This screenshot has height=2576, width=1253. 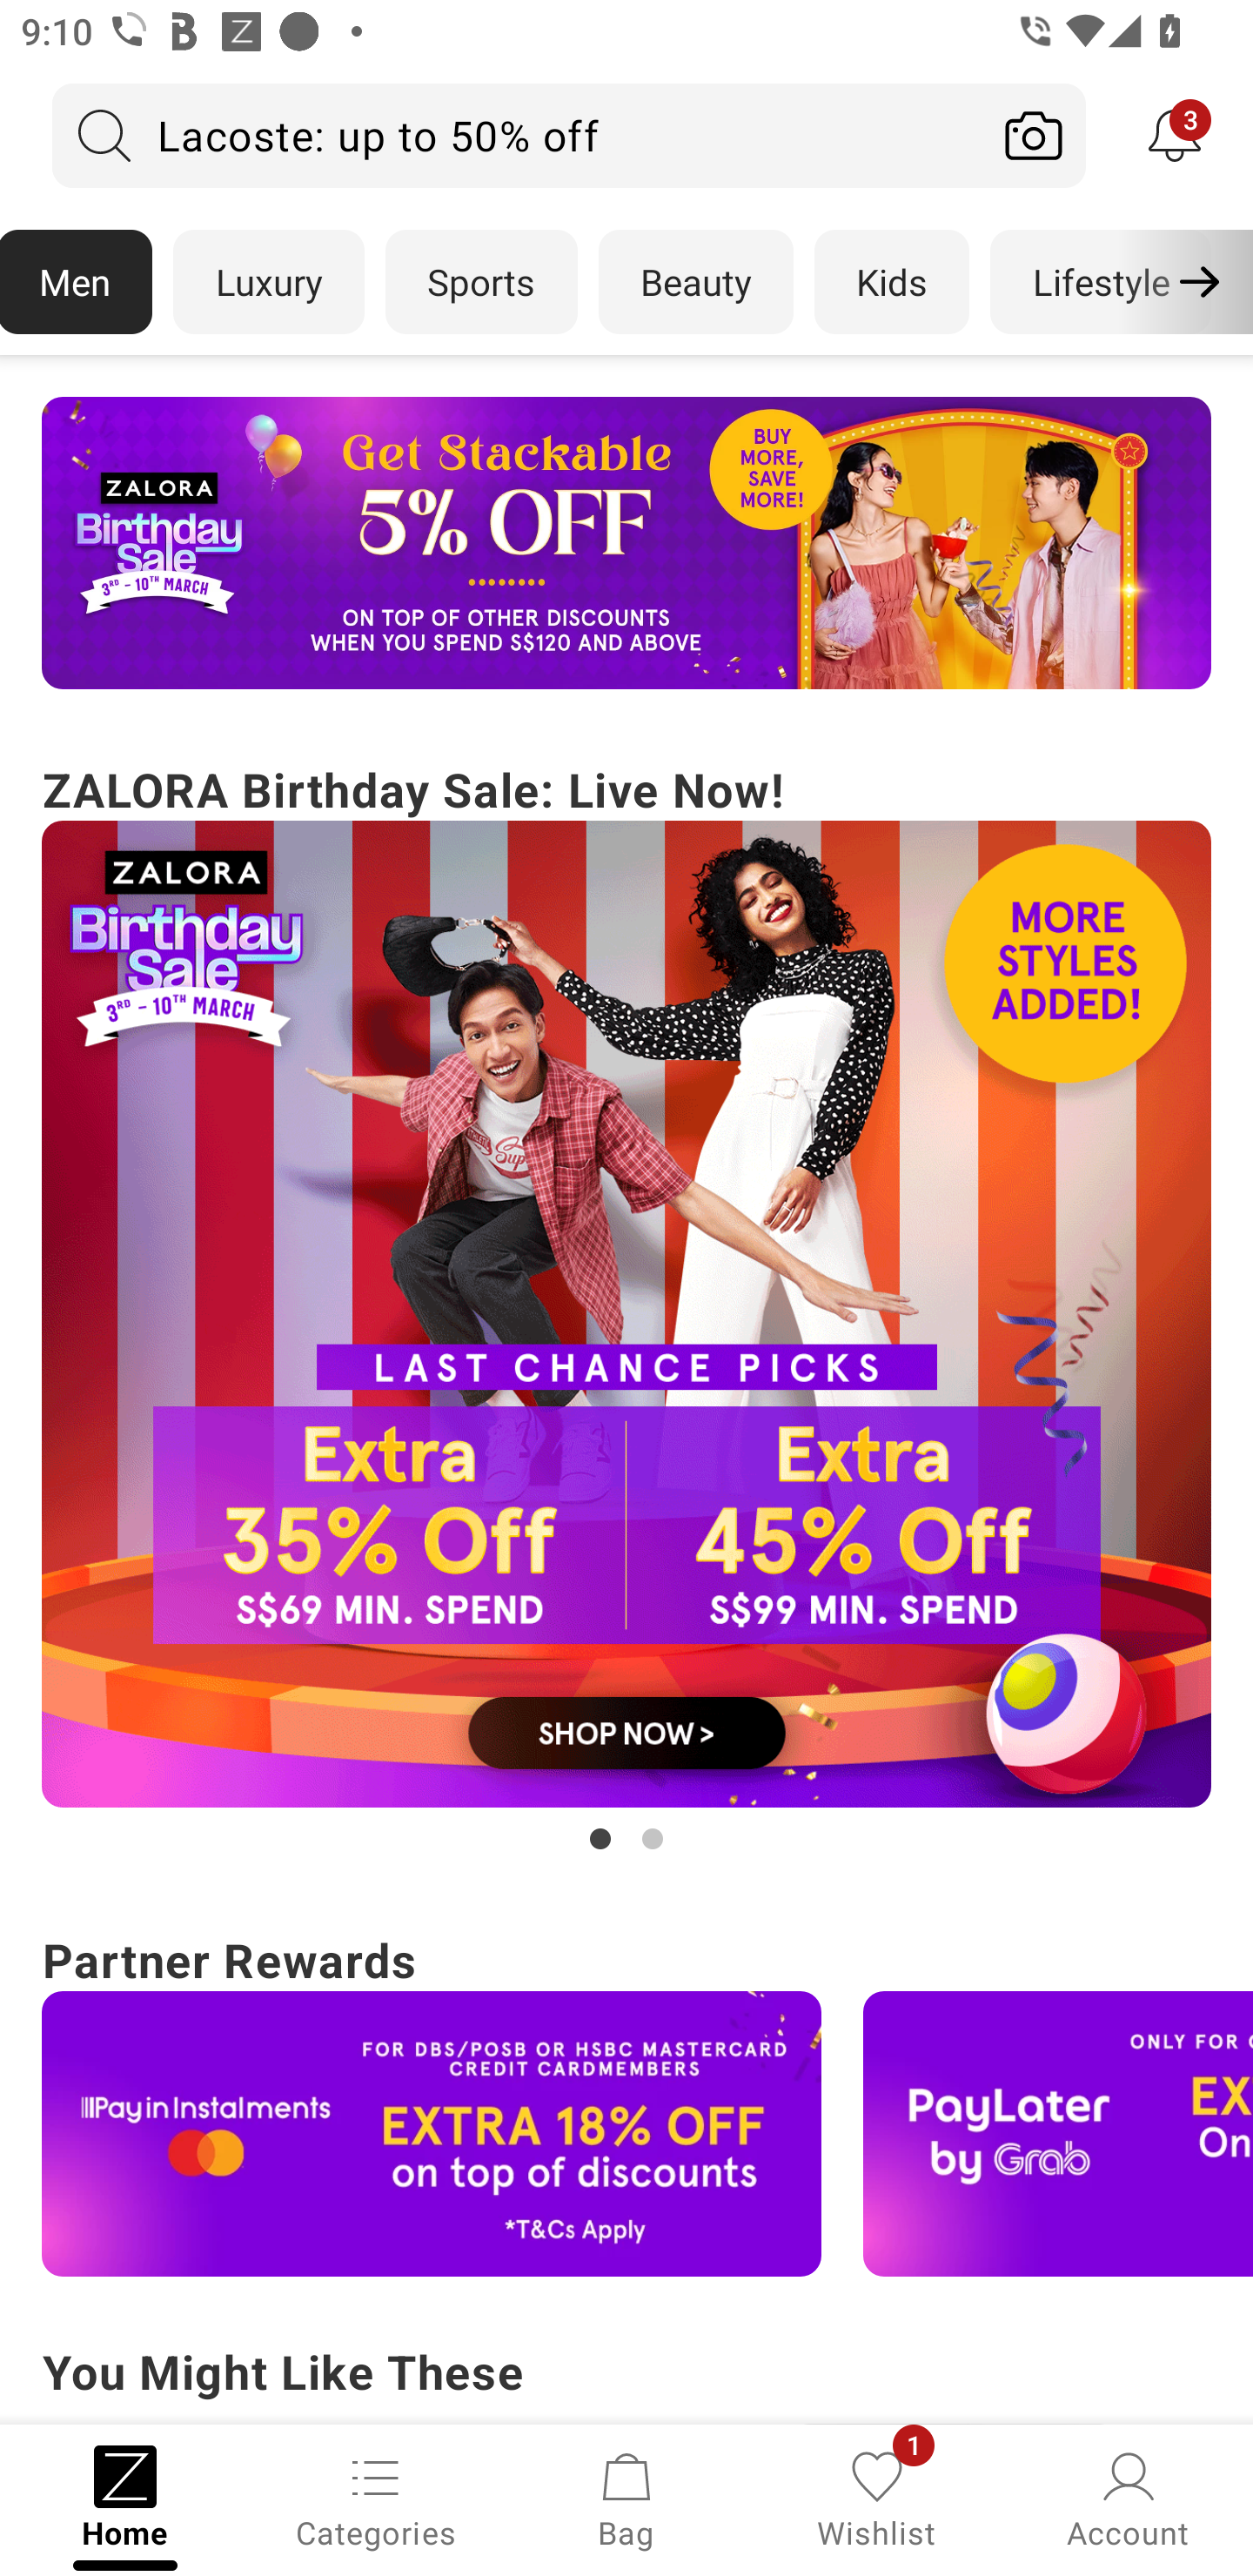 I want to click on Wishlist, 1 new notification Wishlist, so click(x=877, y=2498).